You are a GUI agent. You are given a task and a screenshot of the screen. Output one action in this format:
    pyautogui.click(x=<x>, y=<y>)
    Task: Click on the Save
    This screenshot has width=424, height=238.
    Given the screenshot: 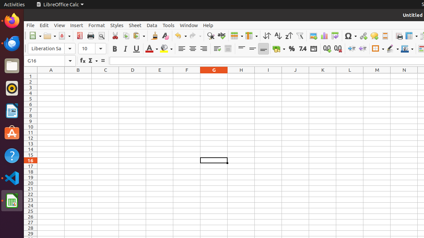 What is the action you would take?
    pyautogui.click(x=64, y=36)
    